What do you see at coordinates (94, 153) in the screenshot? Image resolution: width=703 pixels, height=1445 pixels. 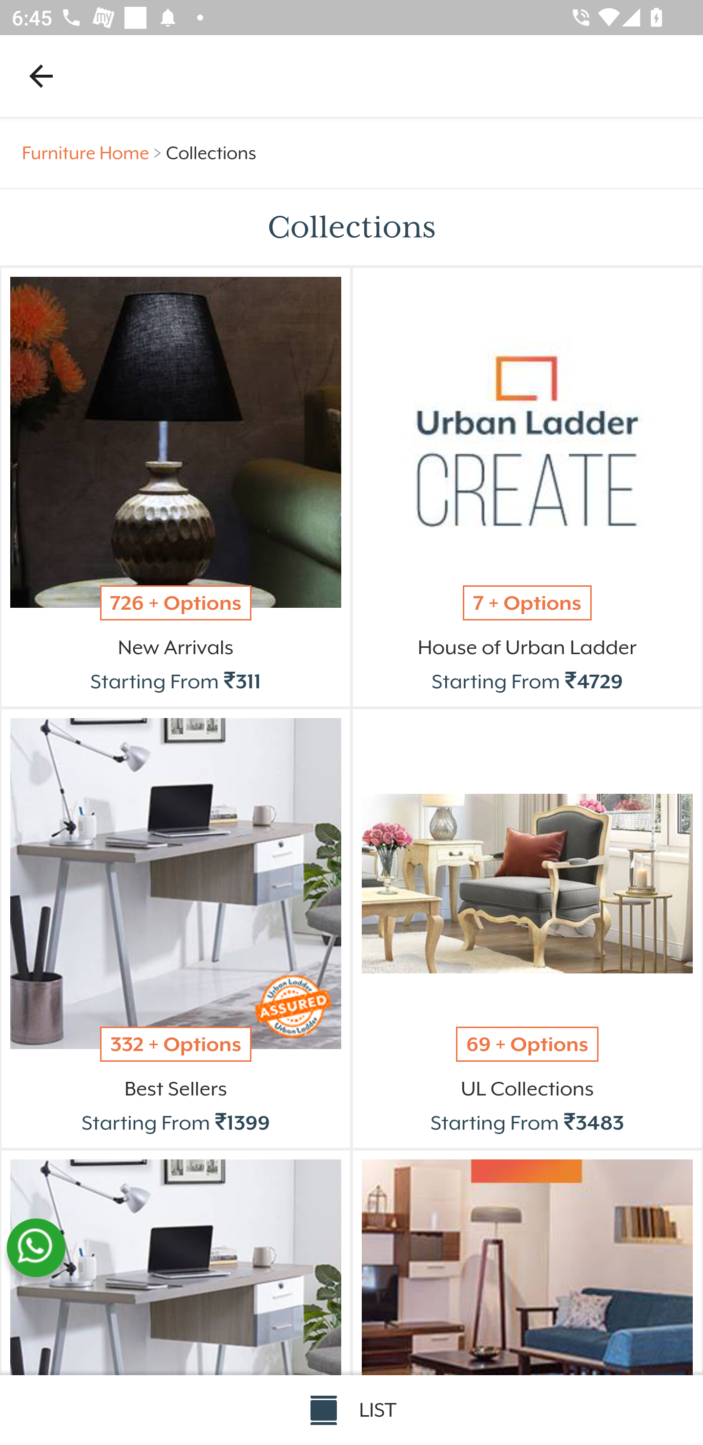 I see `Furniture Home >  Furniture Home  > ` at bounding box center [94, 153].